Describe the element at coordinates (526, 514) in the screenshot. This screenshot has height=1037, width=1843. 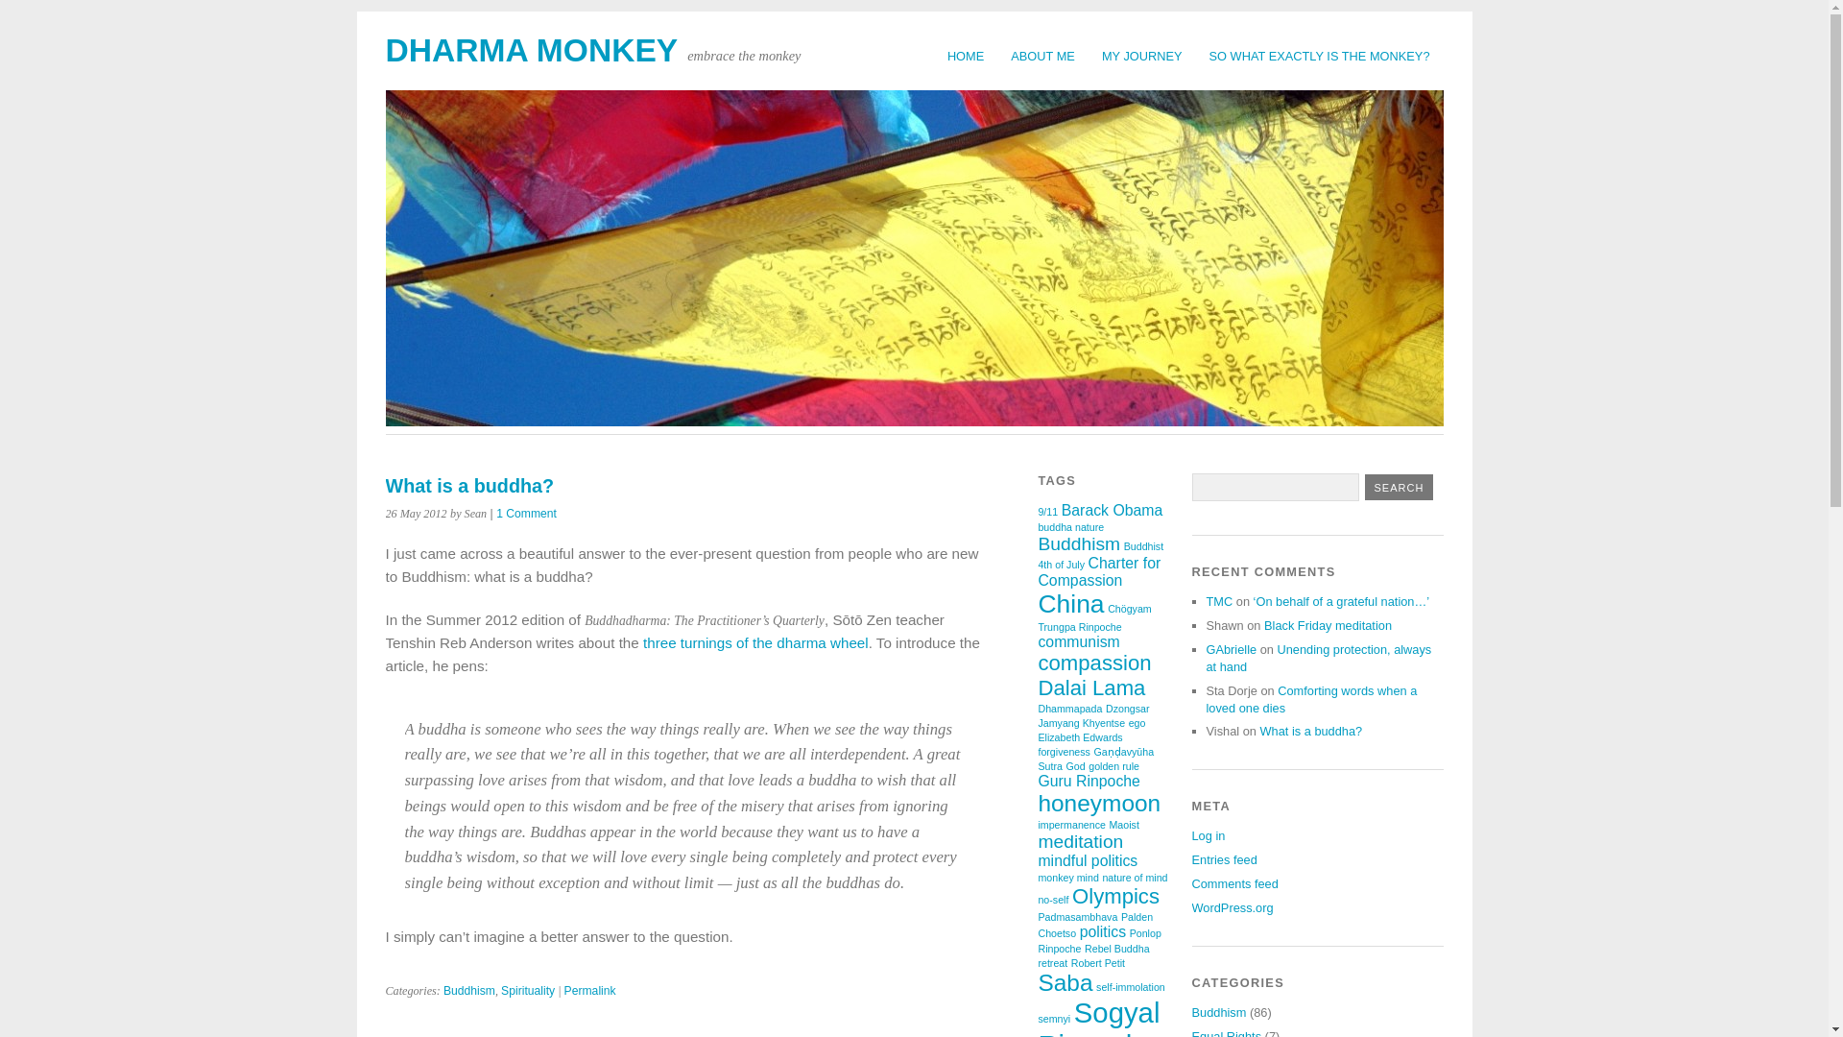
I see `1 Comment` at that location.